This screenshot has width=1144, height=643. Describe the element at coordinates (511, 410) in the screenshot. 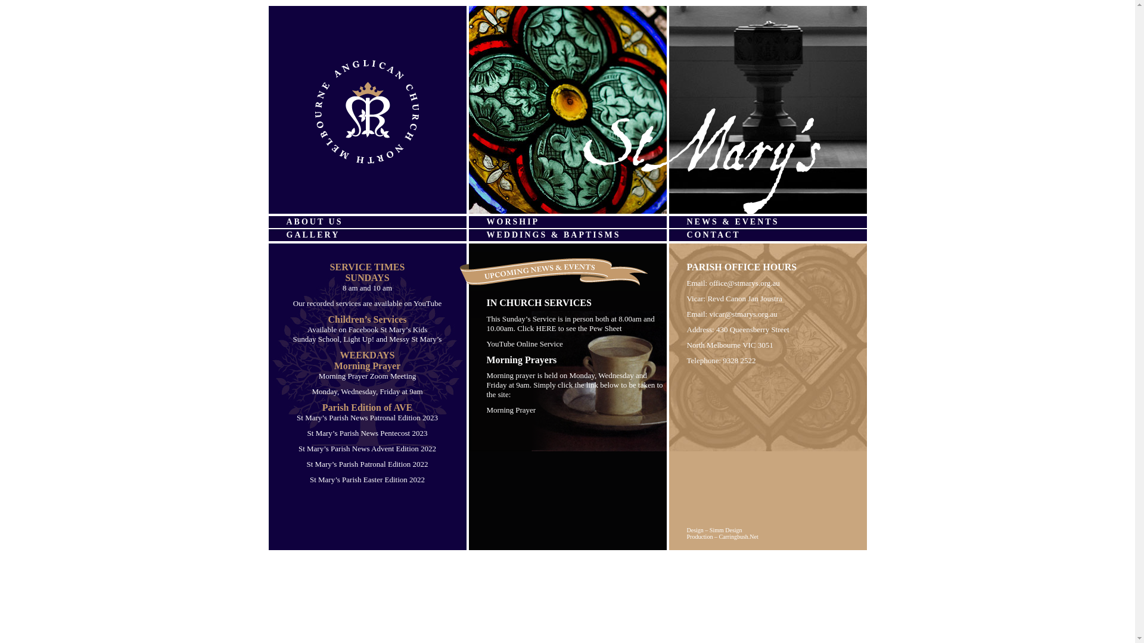

I see `Morning Prayer` at that location.